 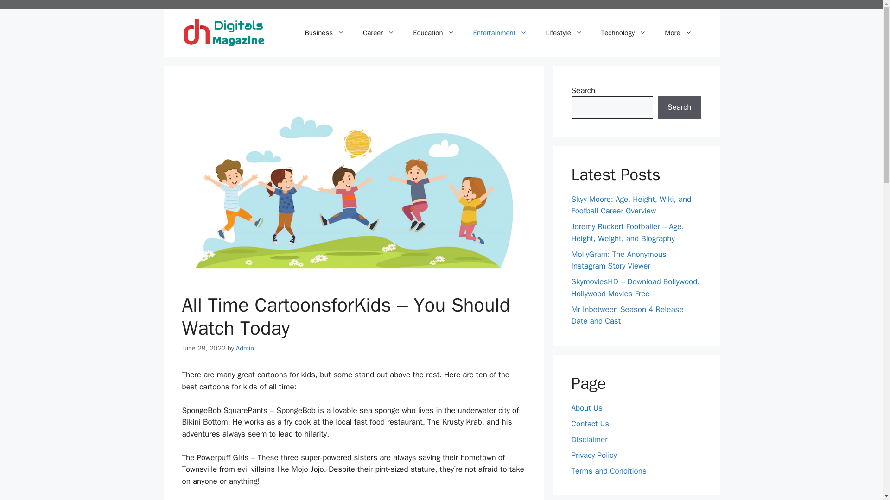 What do you see at coordinates (500, 33) in the screenshot?
I see `Entertainment` at bounding box center [500, 33].